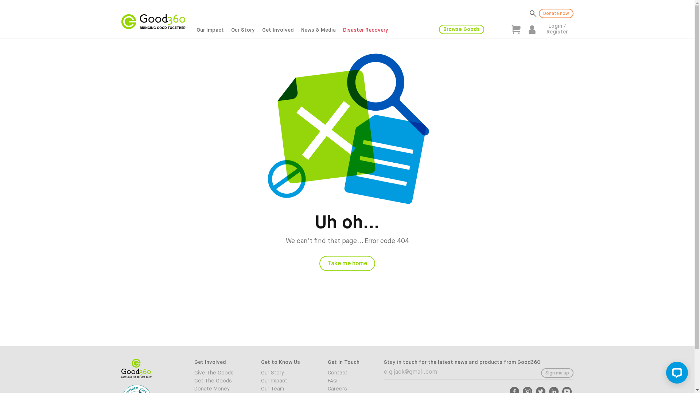 The image size is (700, 393). I want to click on Our Impact, so click(289, 381).